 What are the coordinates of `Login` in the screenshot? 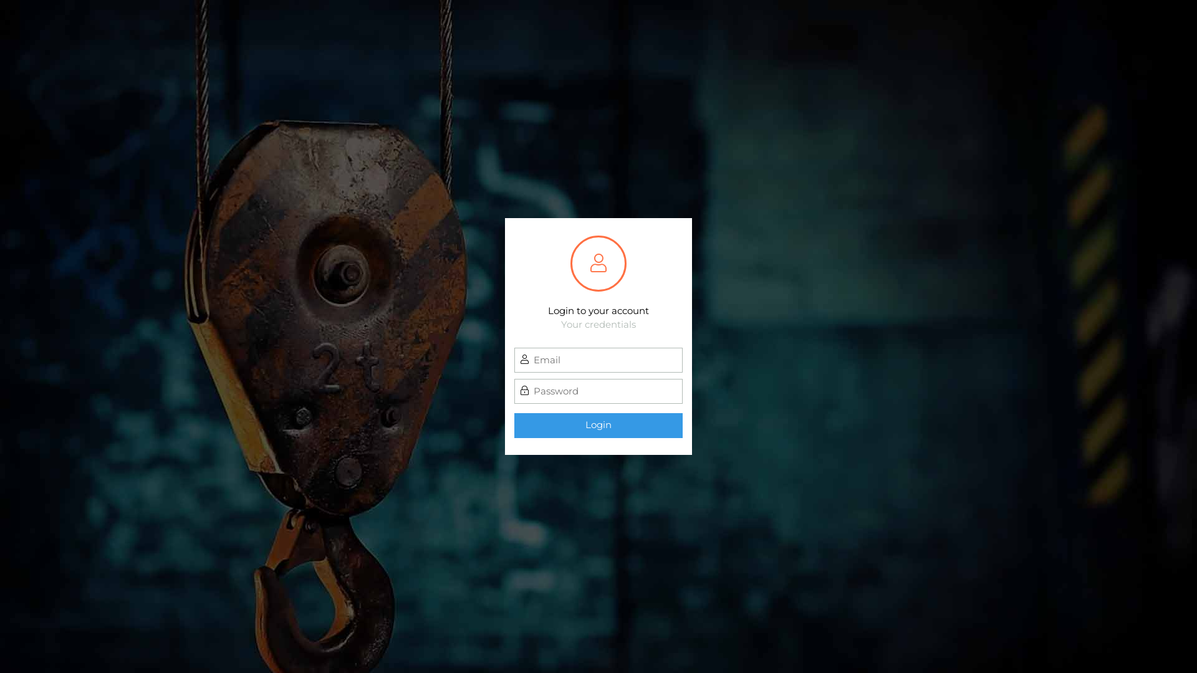 It's located at (598, 425).